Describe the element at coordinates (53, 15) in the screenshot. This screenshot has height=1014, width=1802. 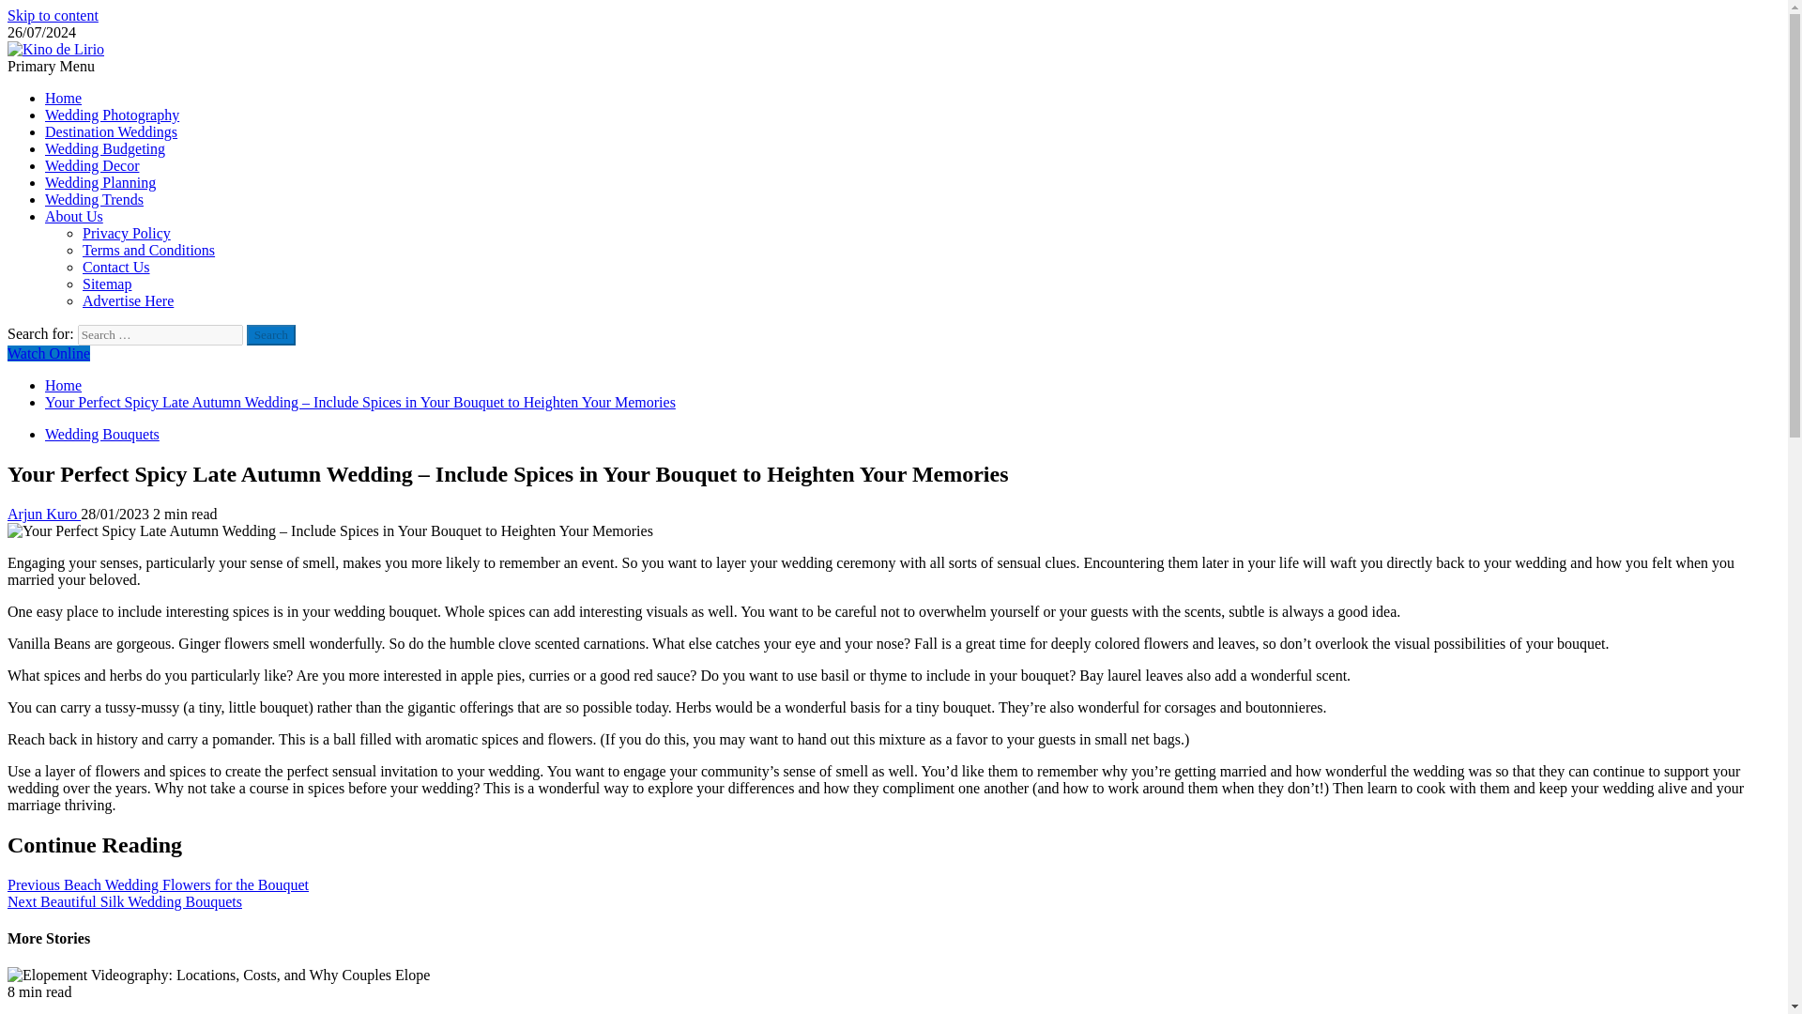
I see `Skip to content` at that location.